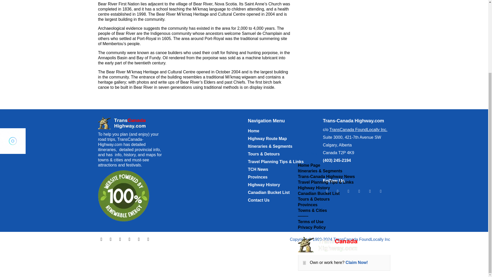 Image resolution: width=492 pixels, height=277 pixels. What do you see at coordinates (370, 191) in the screenshot?
I see `LinkedIn` at bounding box center [370, 191].